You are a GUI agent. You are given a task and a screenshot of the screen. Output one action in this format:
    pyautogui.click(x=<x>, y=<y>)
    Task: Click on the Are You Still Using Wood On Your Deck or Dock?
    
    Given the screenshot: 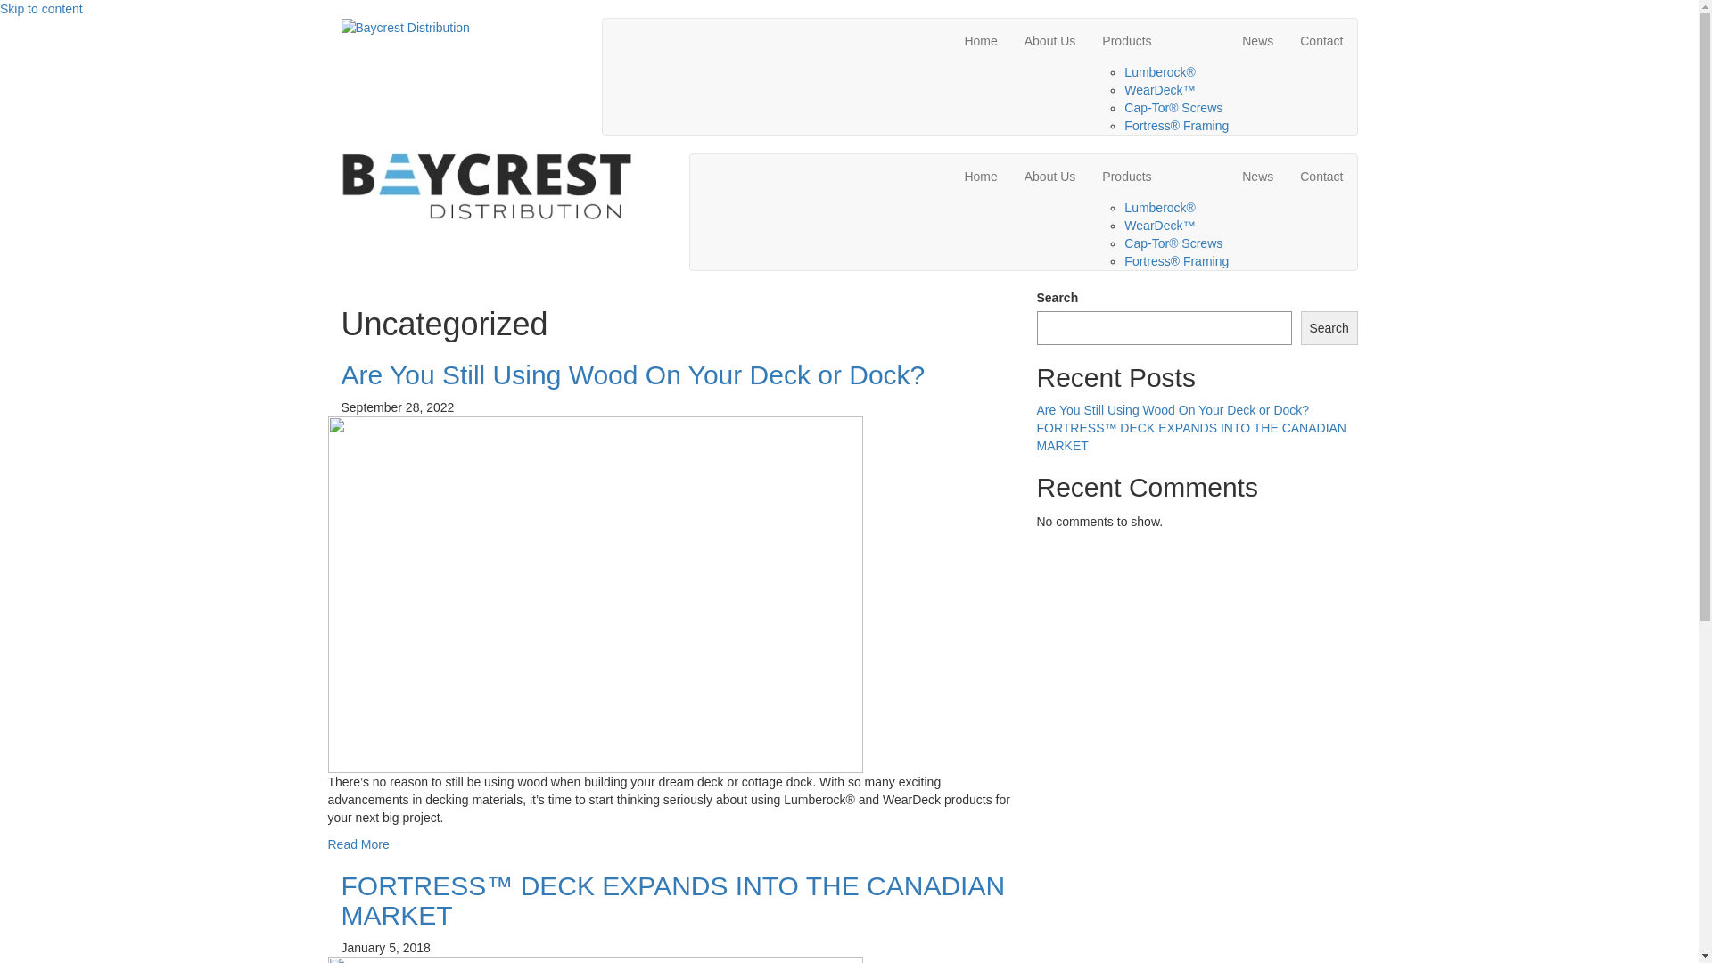 What is the action you would take?
    pyautogui.click(x=596, y=593)
    